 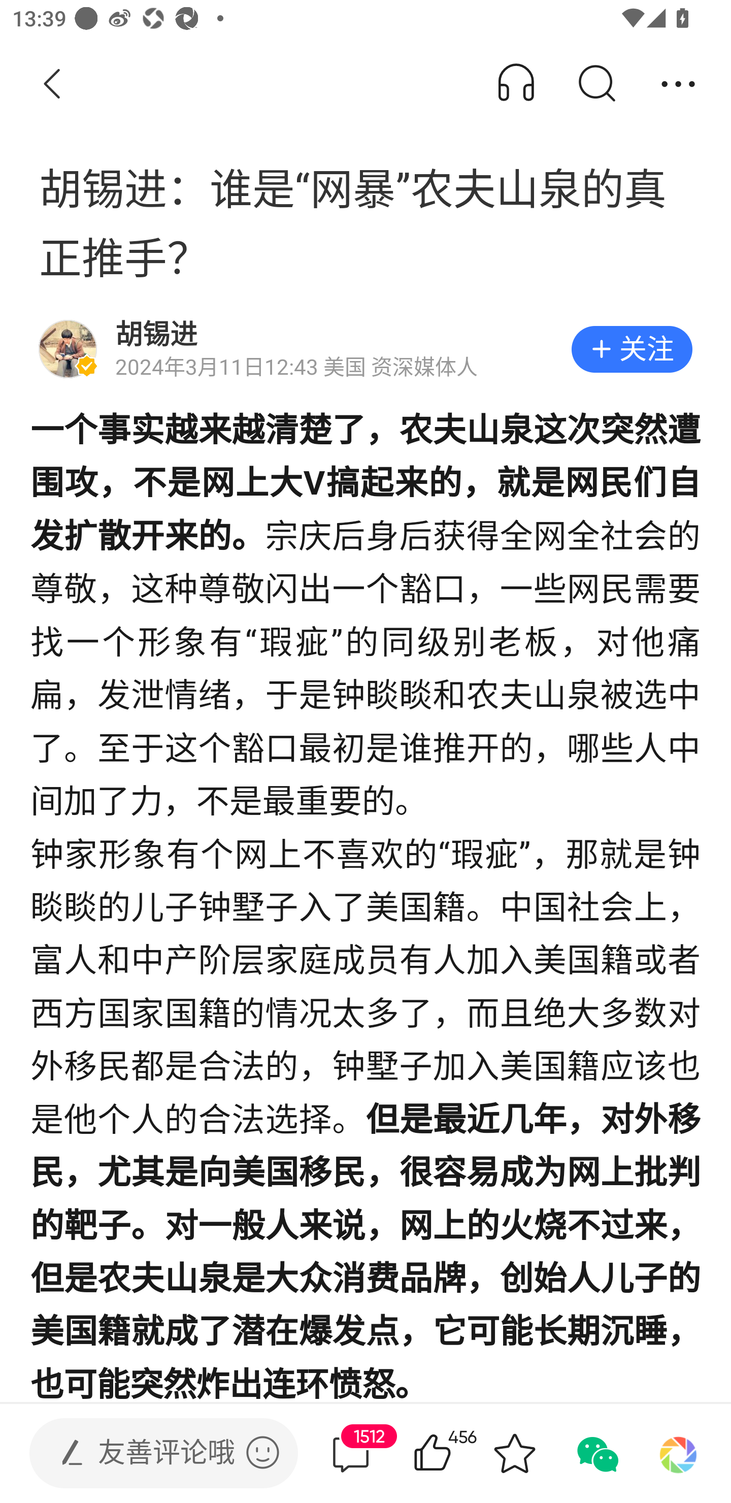 I want to click on  关注, so click(x=632, y=349).